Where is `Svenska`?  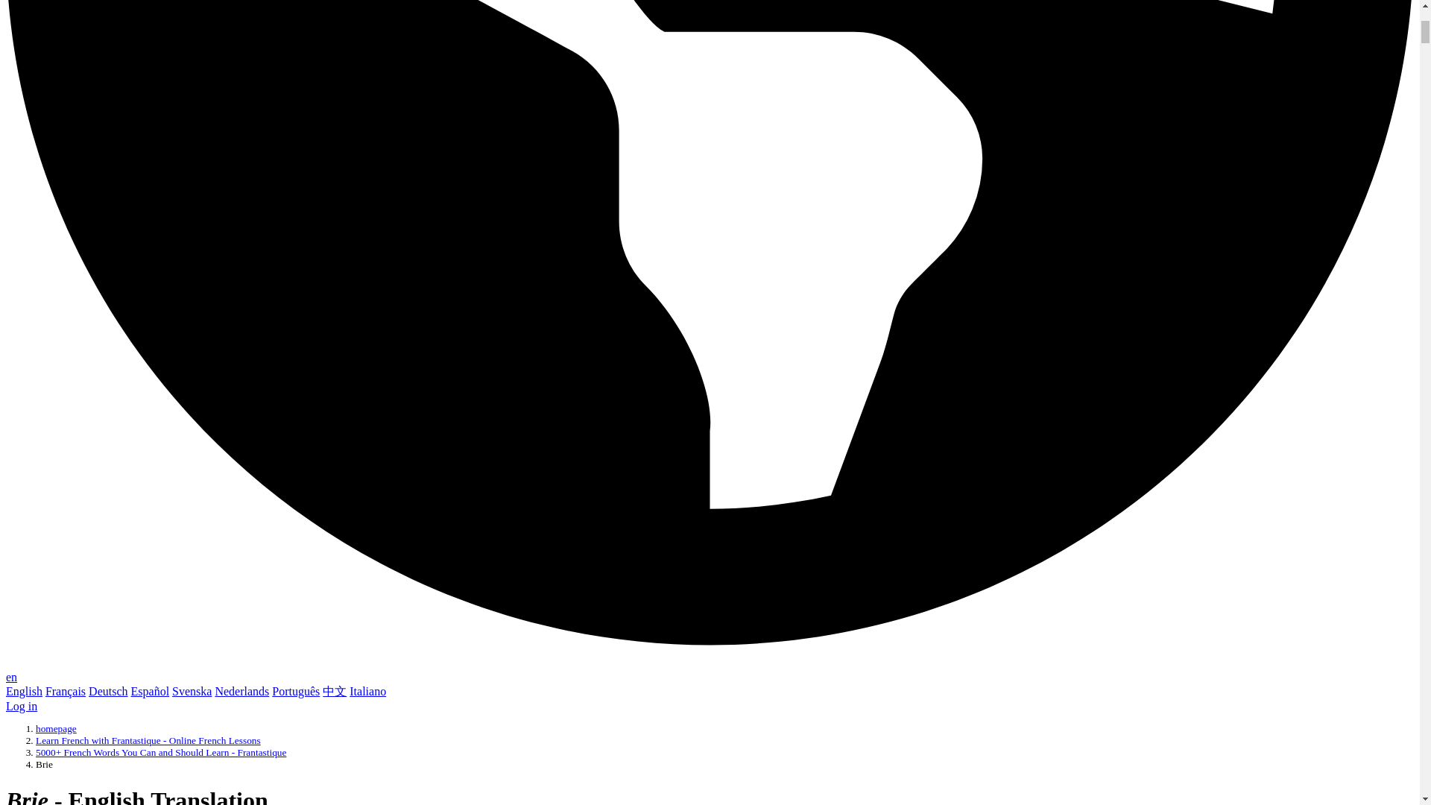
Svenska is located at coordinates (192, 692).